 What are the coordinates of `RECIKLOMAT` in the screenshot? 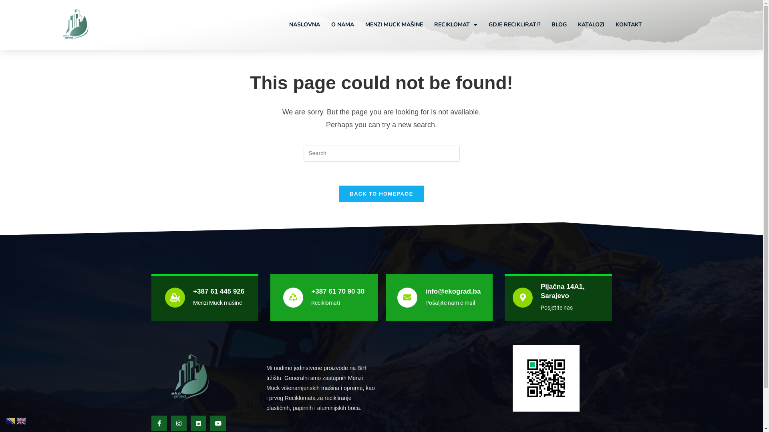 It's located at (456, 25).